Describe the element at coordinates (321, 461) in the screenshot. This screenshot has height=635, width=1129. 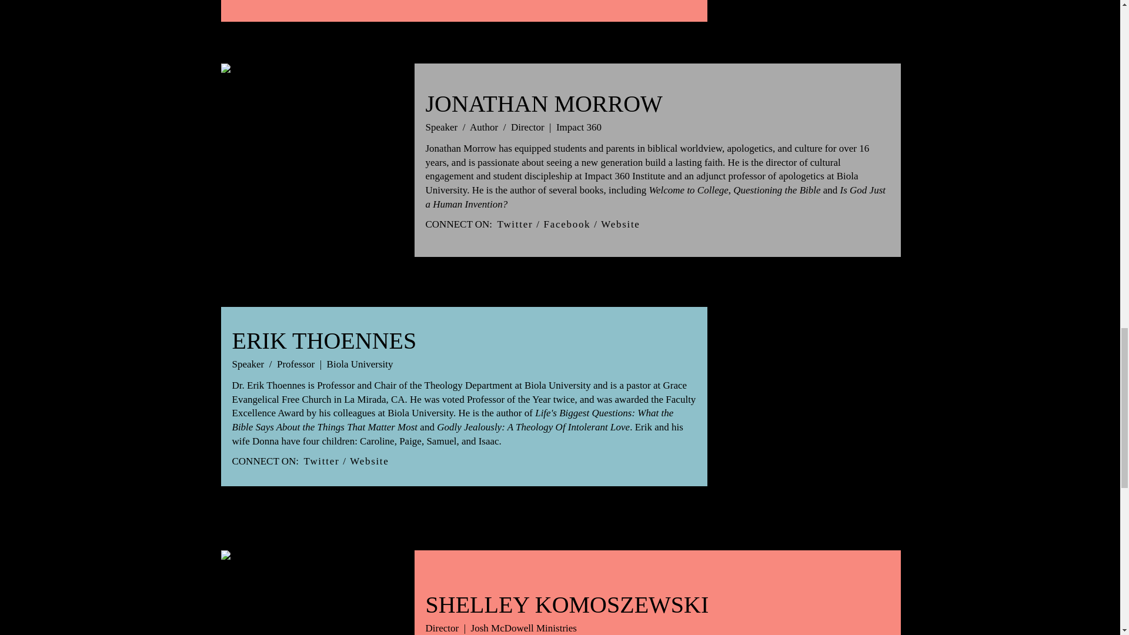
I see `Twitter` at that location.